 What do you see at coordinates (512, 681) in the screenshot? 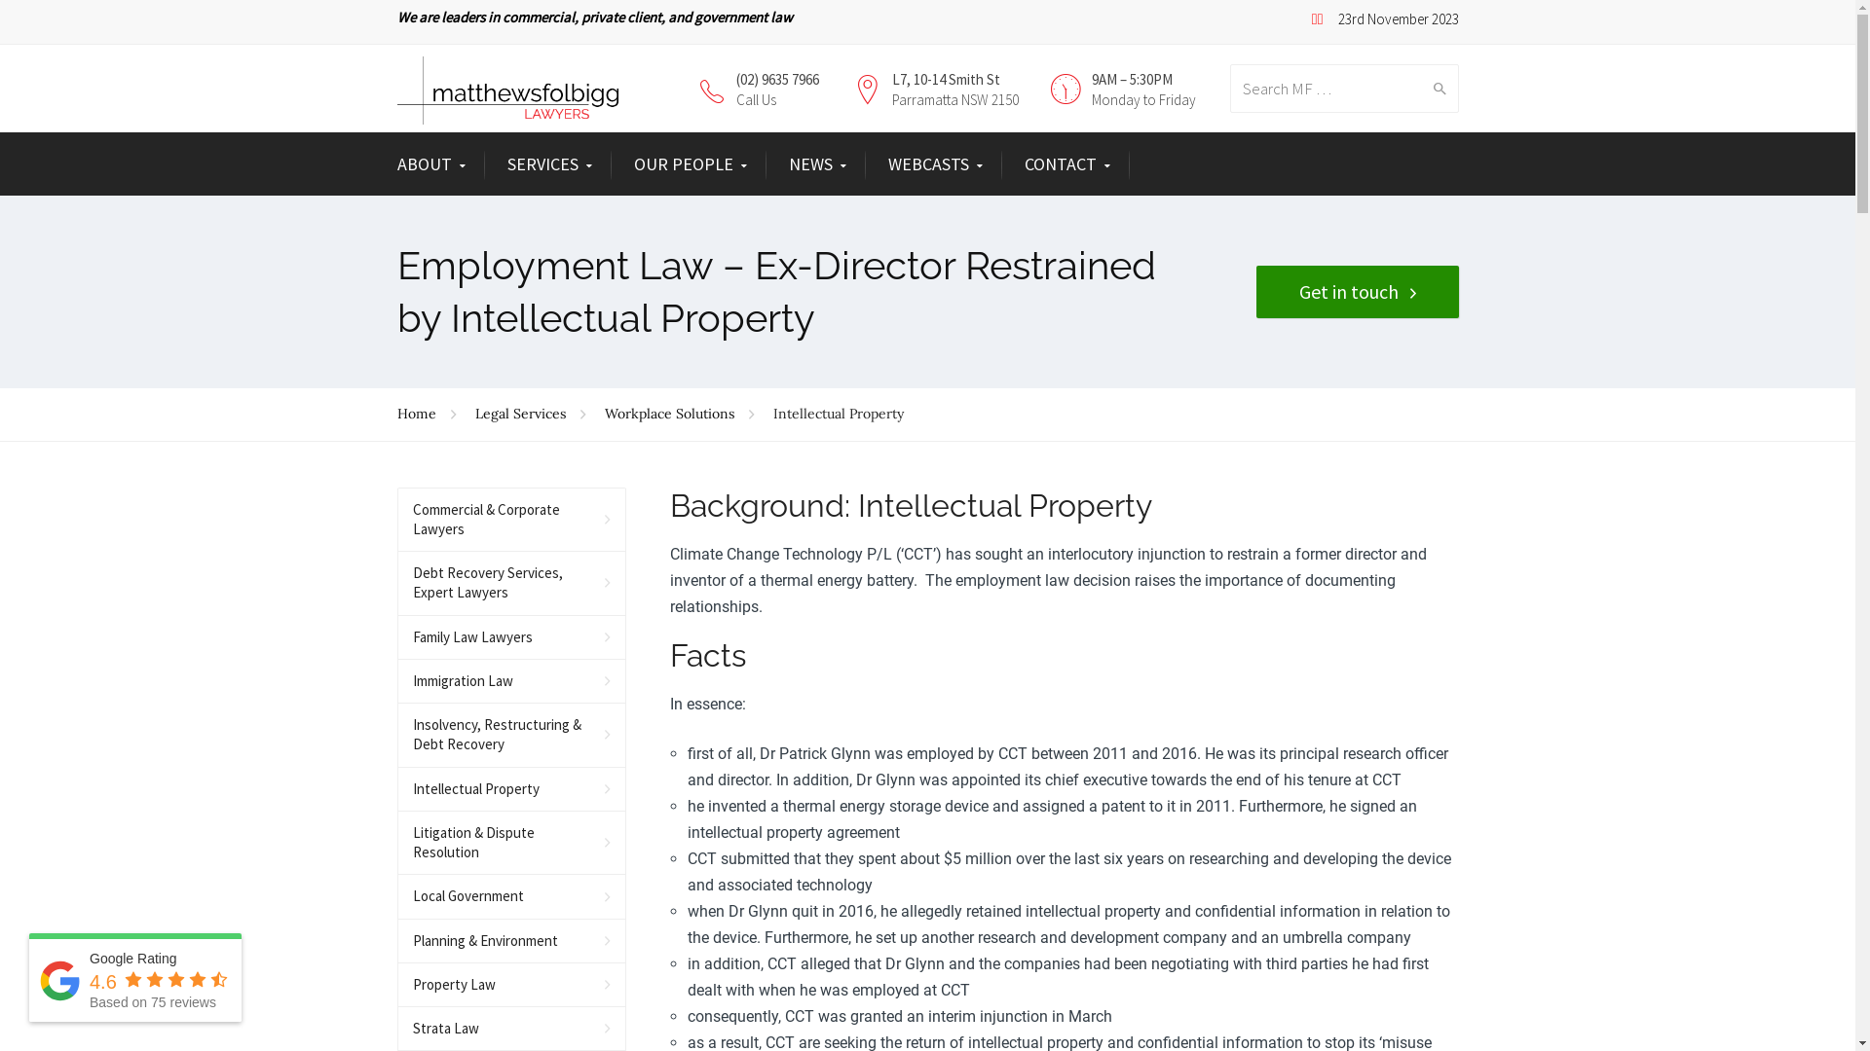
I see `Immigration Law` at bounding box center [512, 681].